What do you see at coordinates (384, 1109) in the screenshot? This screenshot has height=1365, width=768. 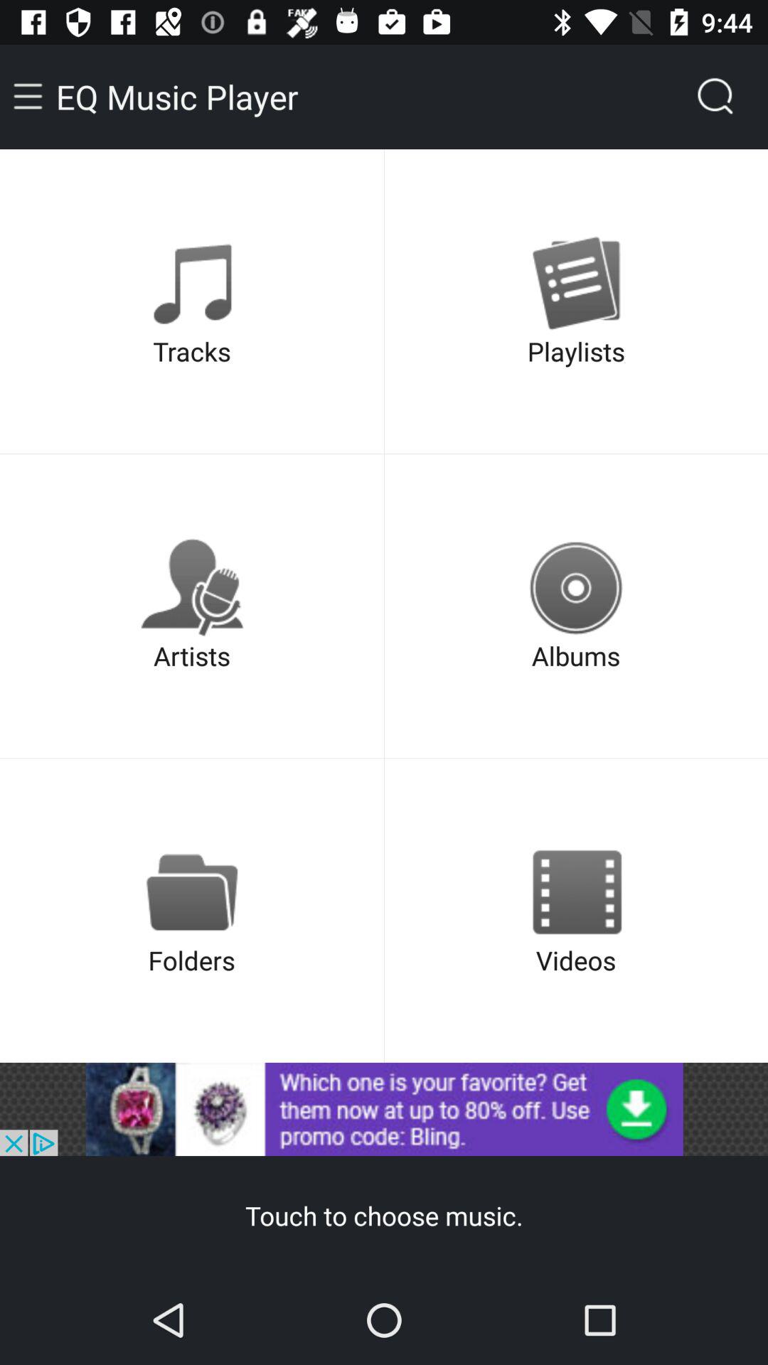 I see `open this advertisement` at bounding box center [384, 1109].